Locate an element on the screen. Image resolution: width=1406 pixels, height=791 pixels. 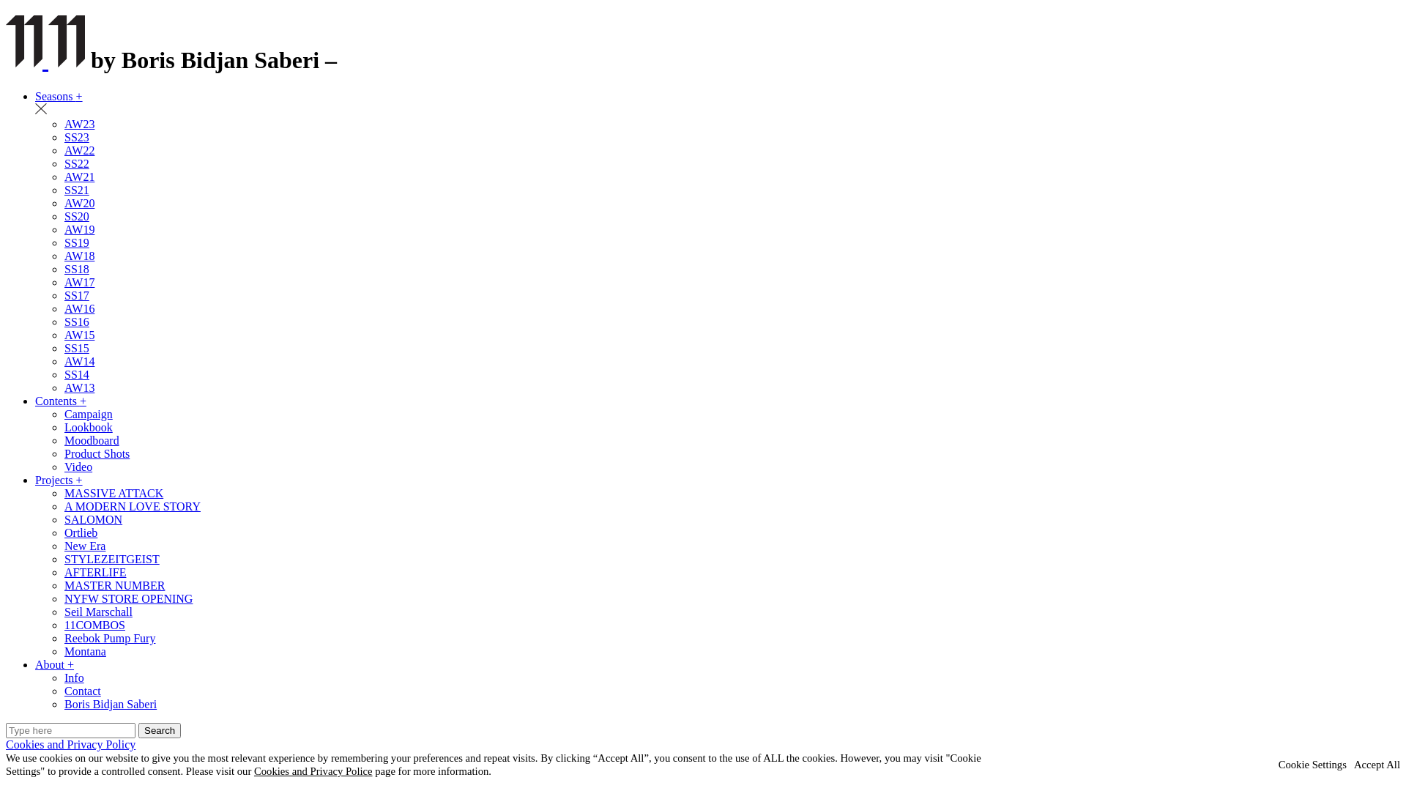
AW18 is located at coordinates (79, 256).